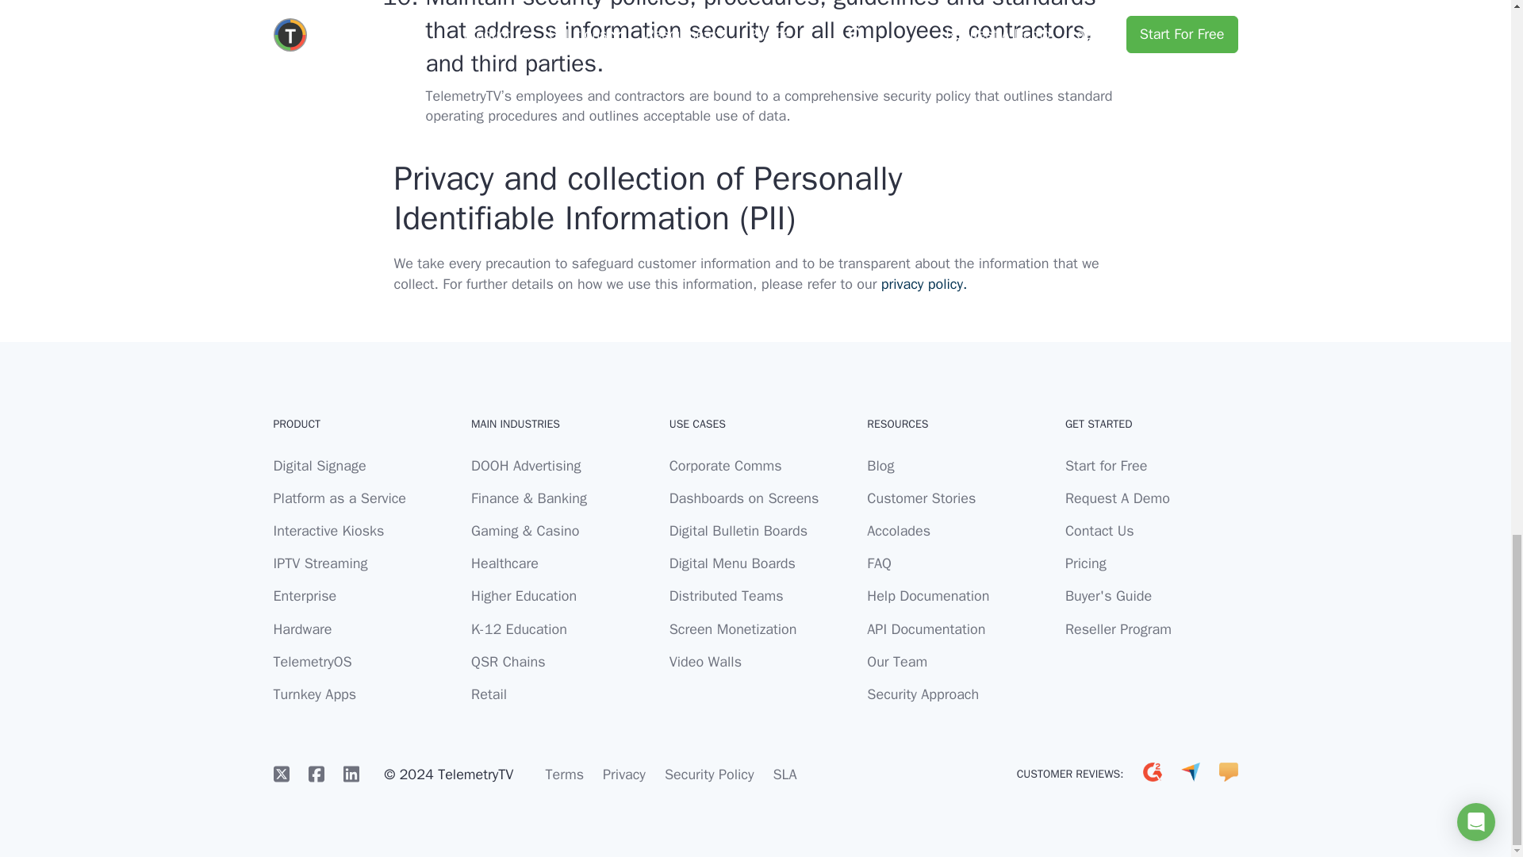  I want to click on Interactive Kiosks, so click(328, 530).